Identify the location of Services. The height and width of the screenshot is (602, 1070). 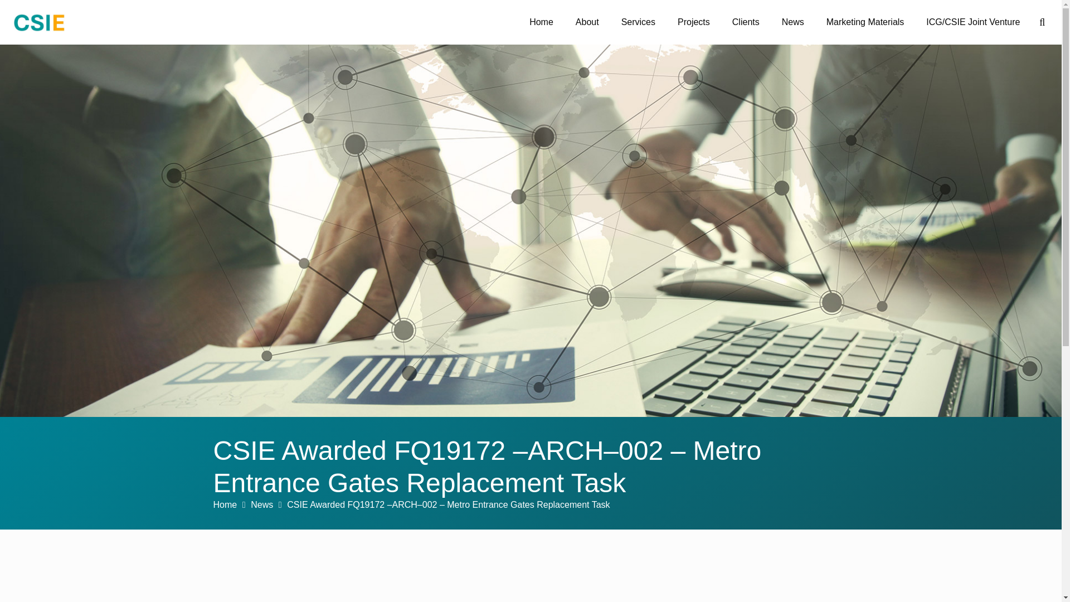
(638, 22).